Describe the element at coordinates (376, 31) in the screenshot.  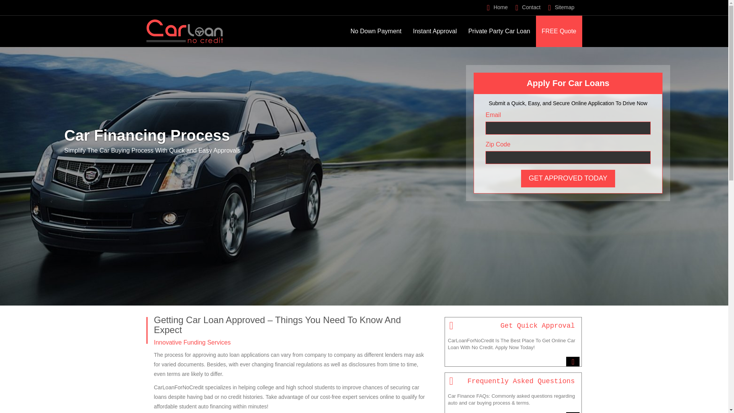
I see `No Down Payment` at that location.